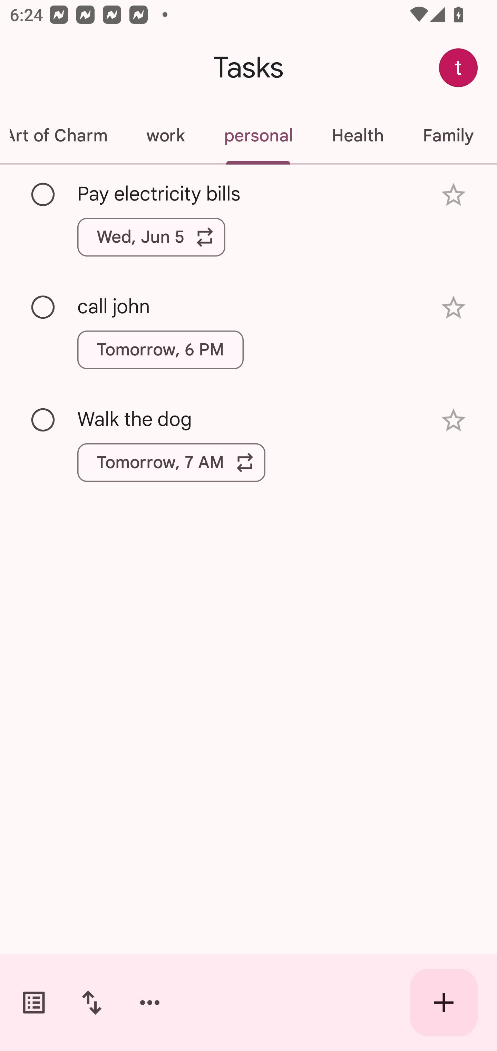  I want to click on Change sort order, so click(91, 1003).